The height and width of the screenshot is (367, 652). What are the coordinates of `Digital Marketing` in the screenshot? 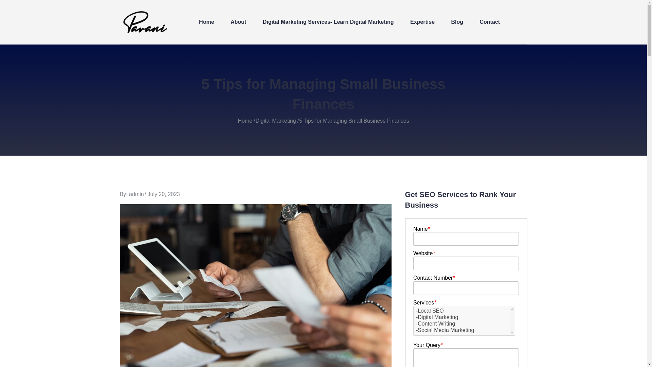 It's located at (276, 120).